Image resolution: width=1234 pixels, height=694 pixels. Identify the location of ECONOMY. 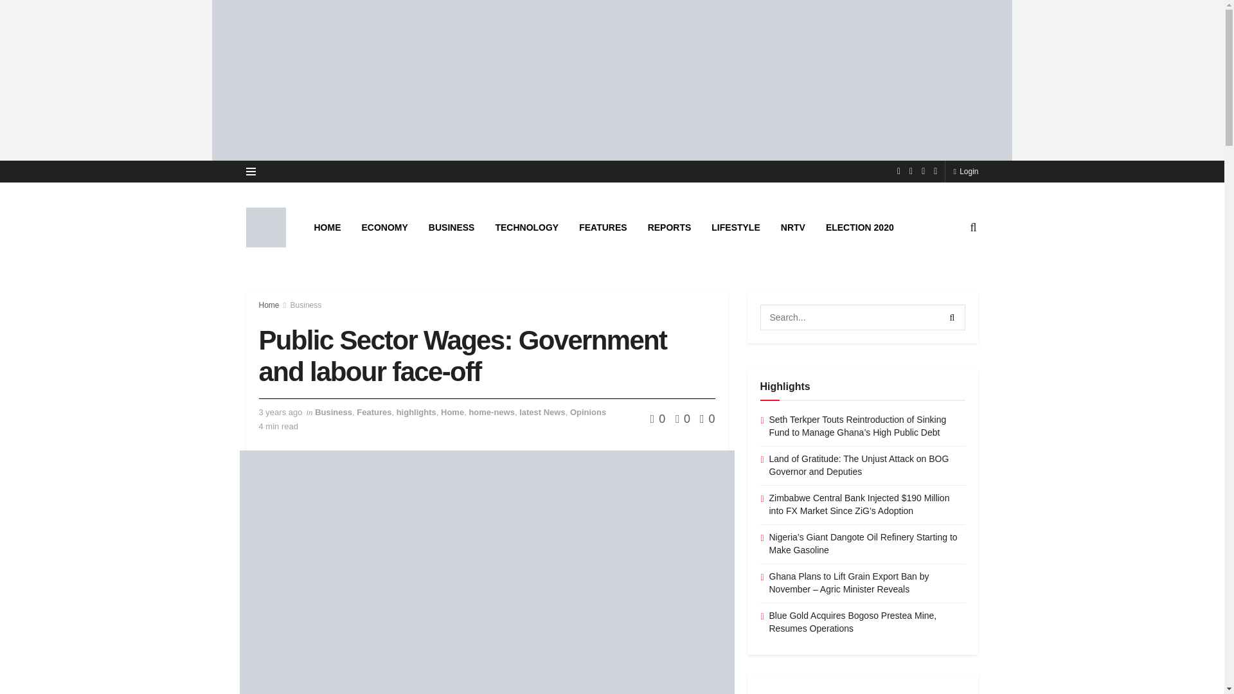
(384, 227).